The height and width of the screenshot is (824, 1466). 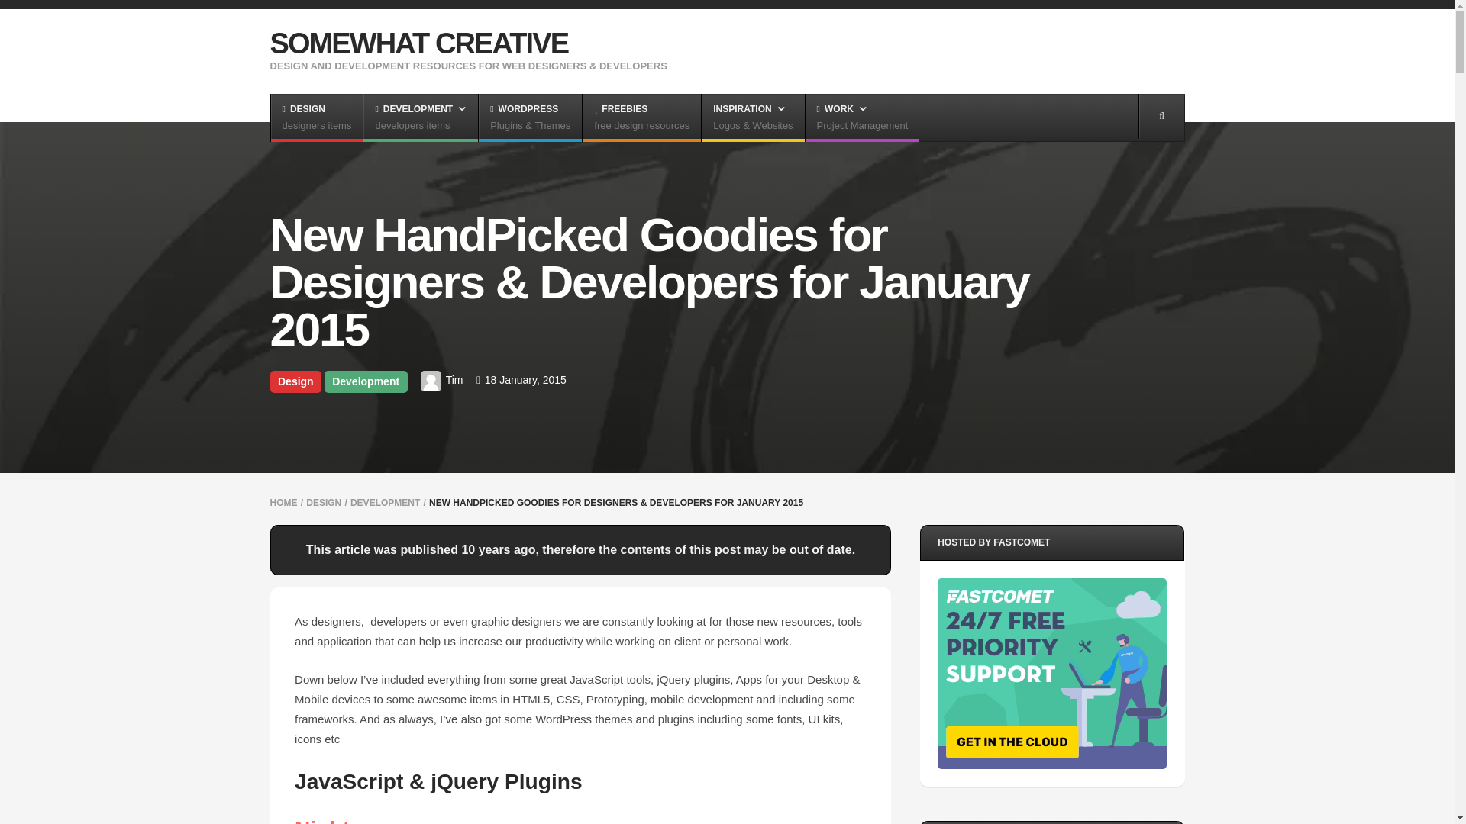 I want to click on SOMEWHAT CREATIVE, so click(x=641, y=117).